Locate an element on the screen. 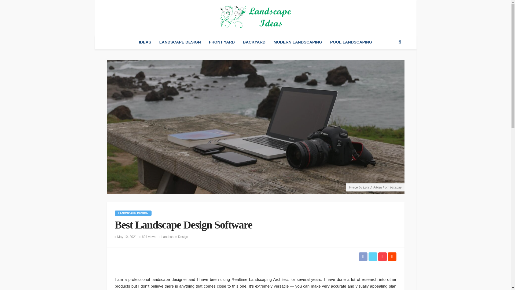 The image size is (515, 290). Landscape Design is located at coordinates (133, 213).